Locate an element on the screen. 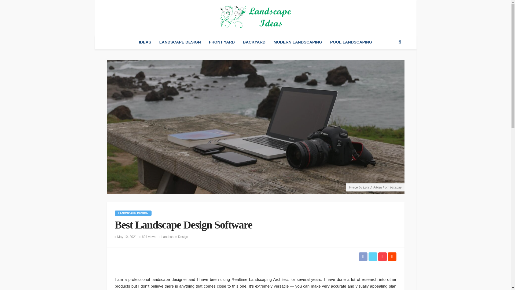 The image size is (515, 290). Landscape Design is located at coordinates (133, 213).